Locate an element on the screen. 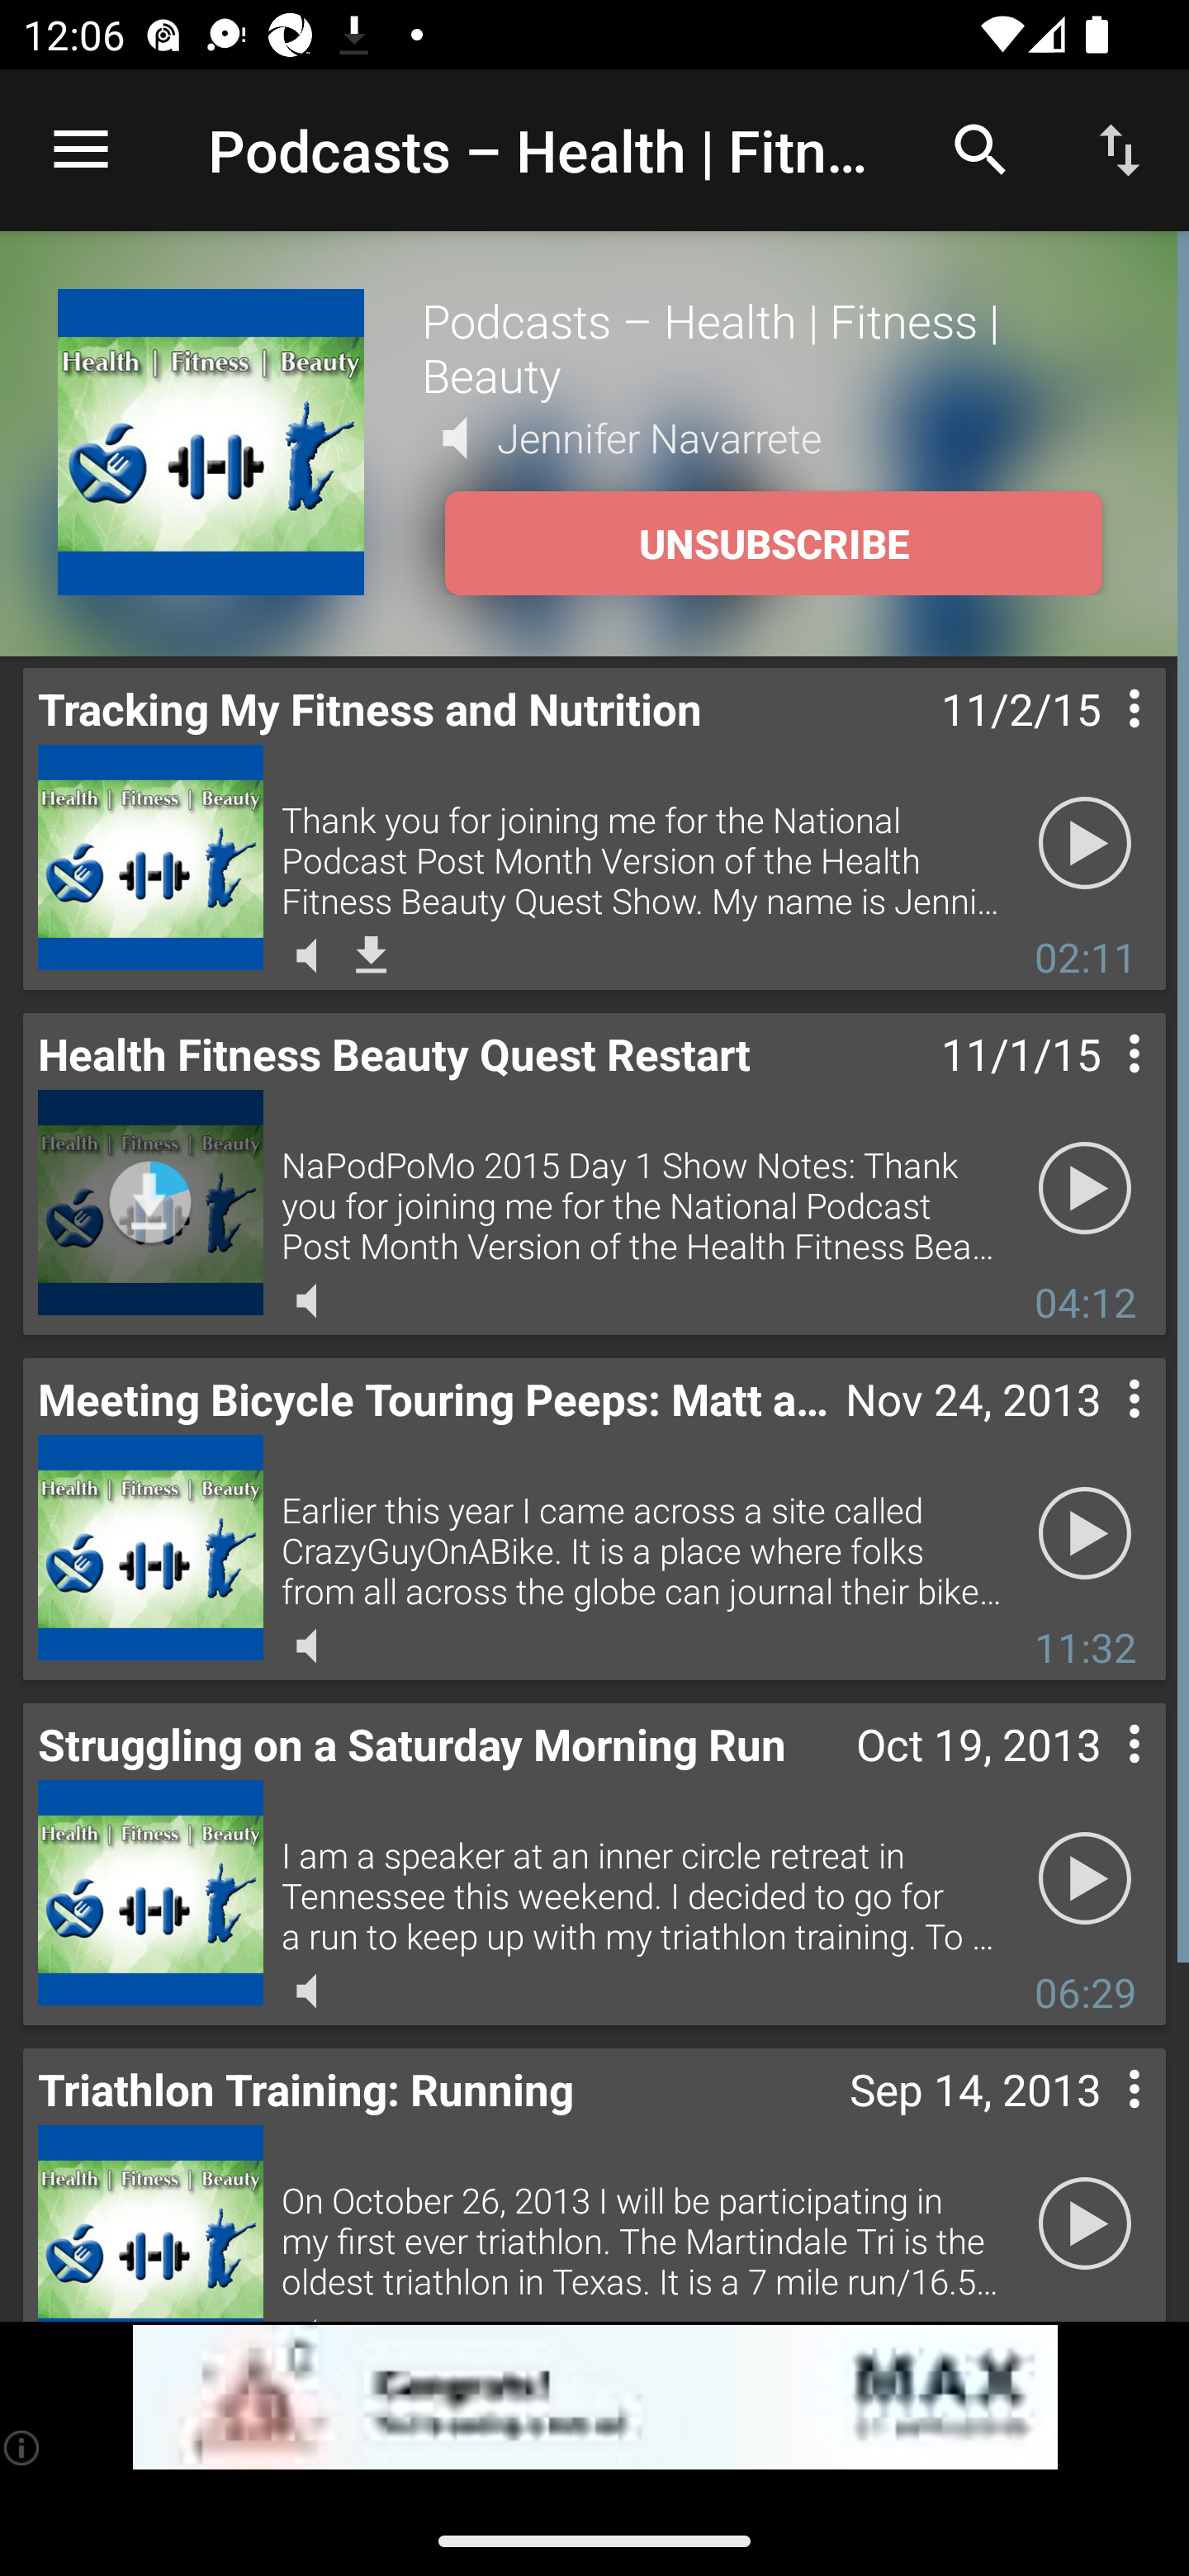 The image size is (1189, 2576). Contextual menu is located at coordinates (1098, 1087).